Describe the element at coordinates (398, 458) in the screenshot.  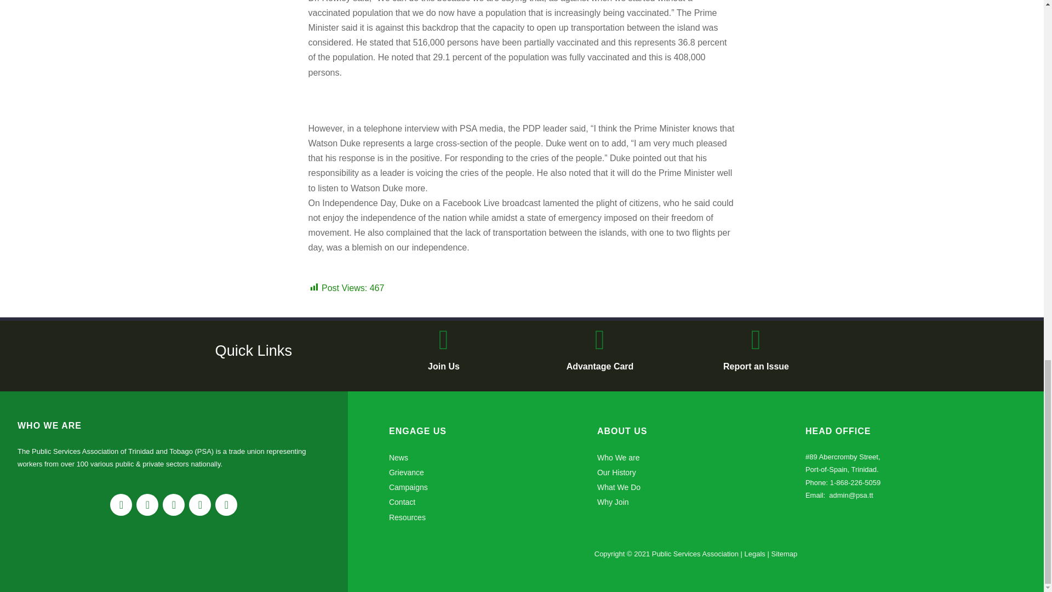
I see `News` at that location.